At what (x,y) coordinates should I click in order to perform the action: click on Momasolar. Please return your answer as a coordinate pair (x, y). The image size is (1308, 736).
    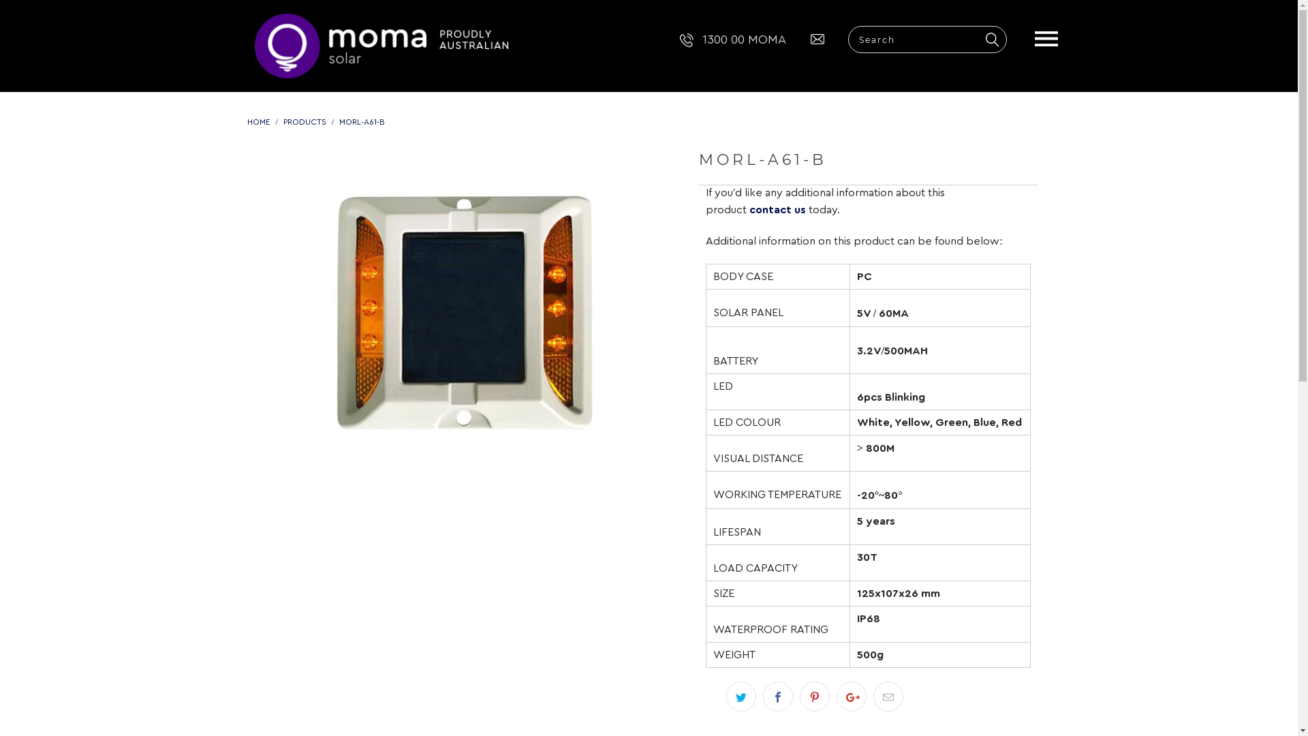
    Looking at the image, I should click on (410, 46).